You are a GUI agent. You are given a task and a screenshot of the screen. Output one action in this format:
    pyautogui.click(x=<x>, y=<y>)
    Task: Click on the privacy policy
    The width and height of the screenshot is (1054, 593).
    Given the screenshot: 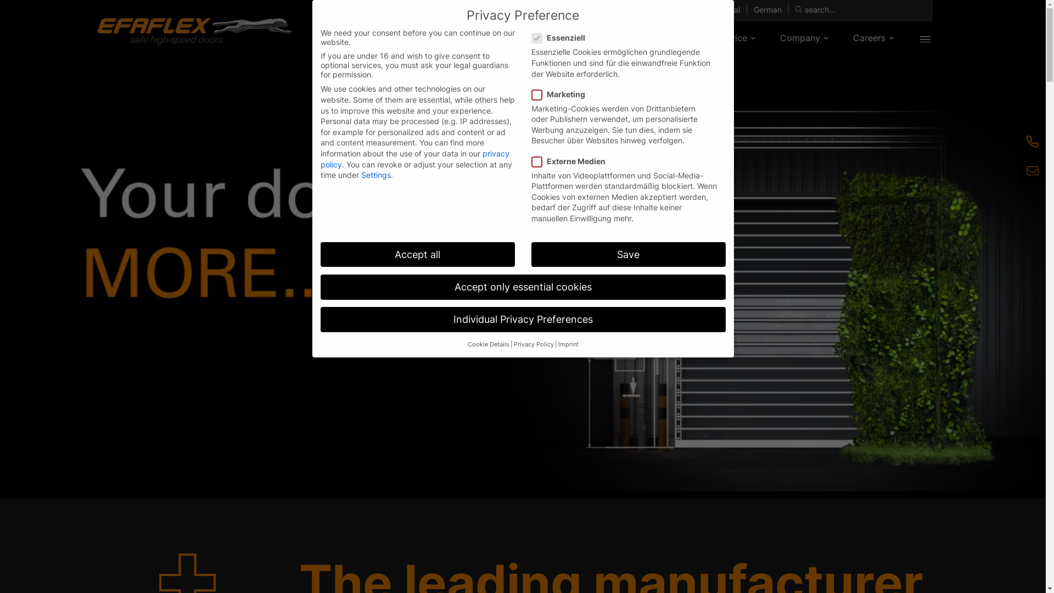 What is the action you would take?
    pyautogui.click(x=415, y=159)
    